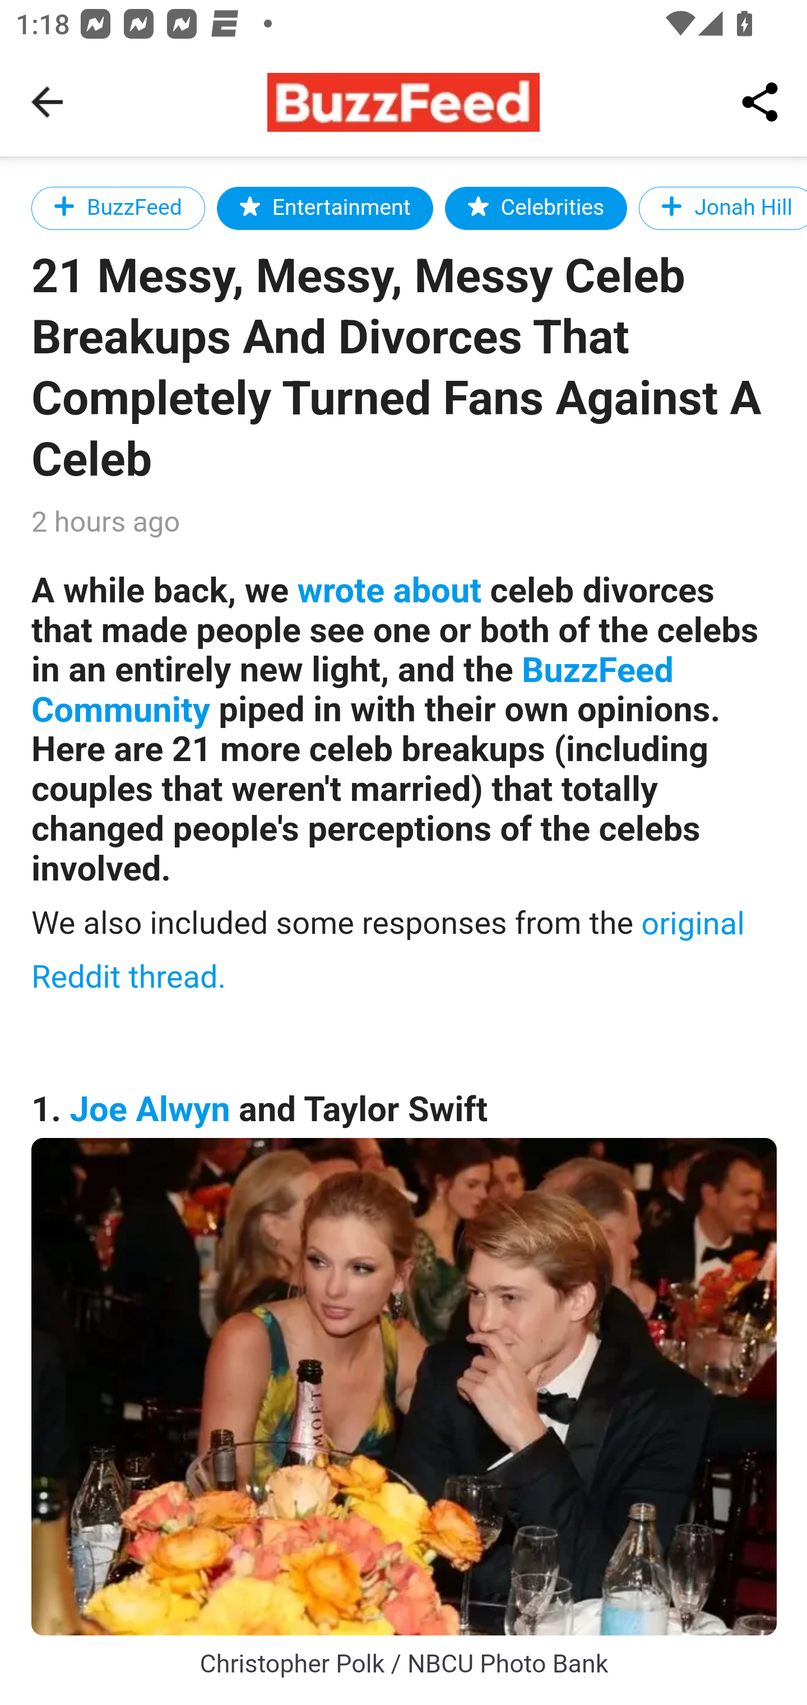 The height and width of the screenshot is (1705, 807). What do you see at coordinates (388, 950) in the screenshot?
I see `original Reddit thread.` at bounding box center [388, 950].